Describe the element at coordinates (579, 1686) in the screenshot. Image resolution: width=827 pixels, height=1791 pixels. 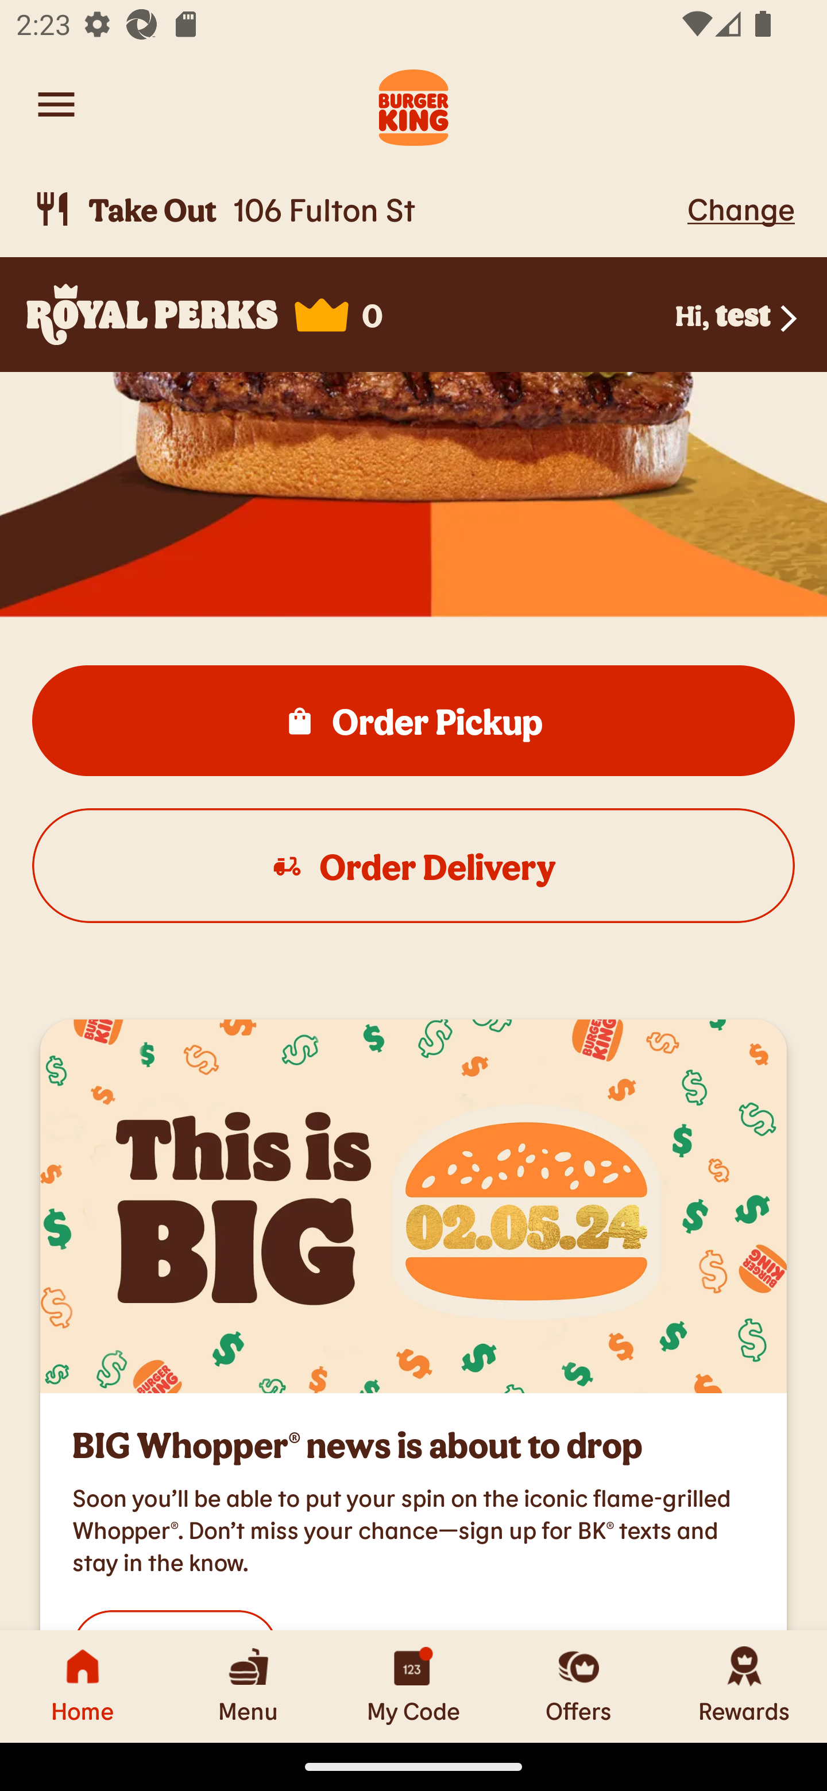
I see `Offers` at that location.